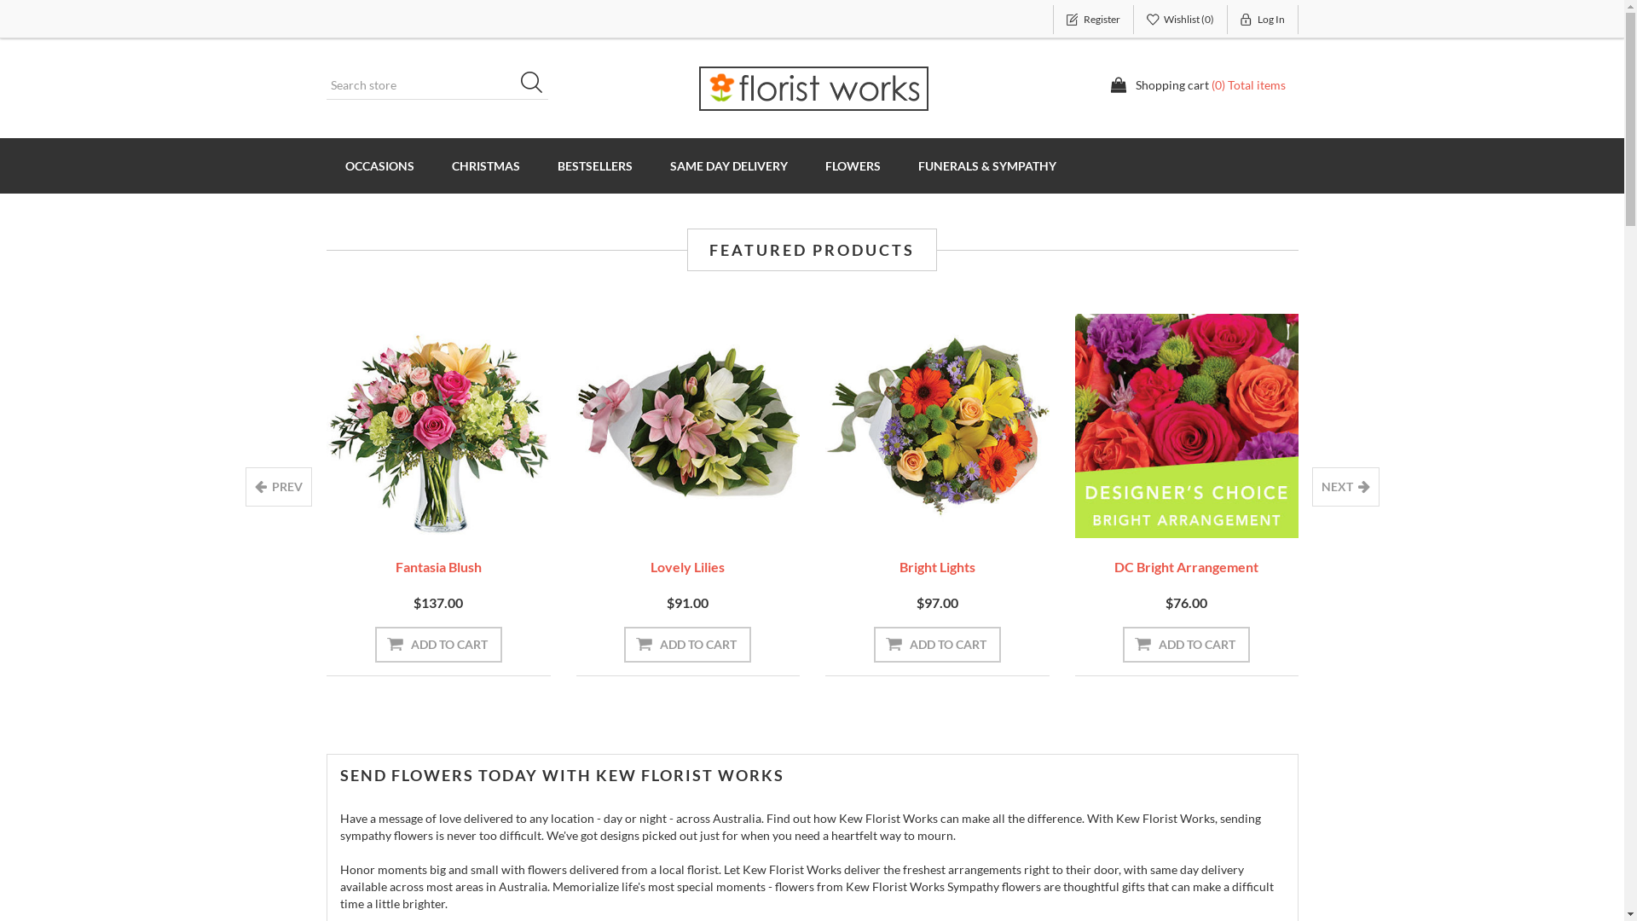 This screenshot has width=1637, height=921. I want to click on Show details for Fantasia Blush, so click(438, 426).